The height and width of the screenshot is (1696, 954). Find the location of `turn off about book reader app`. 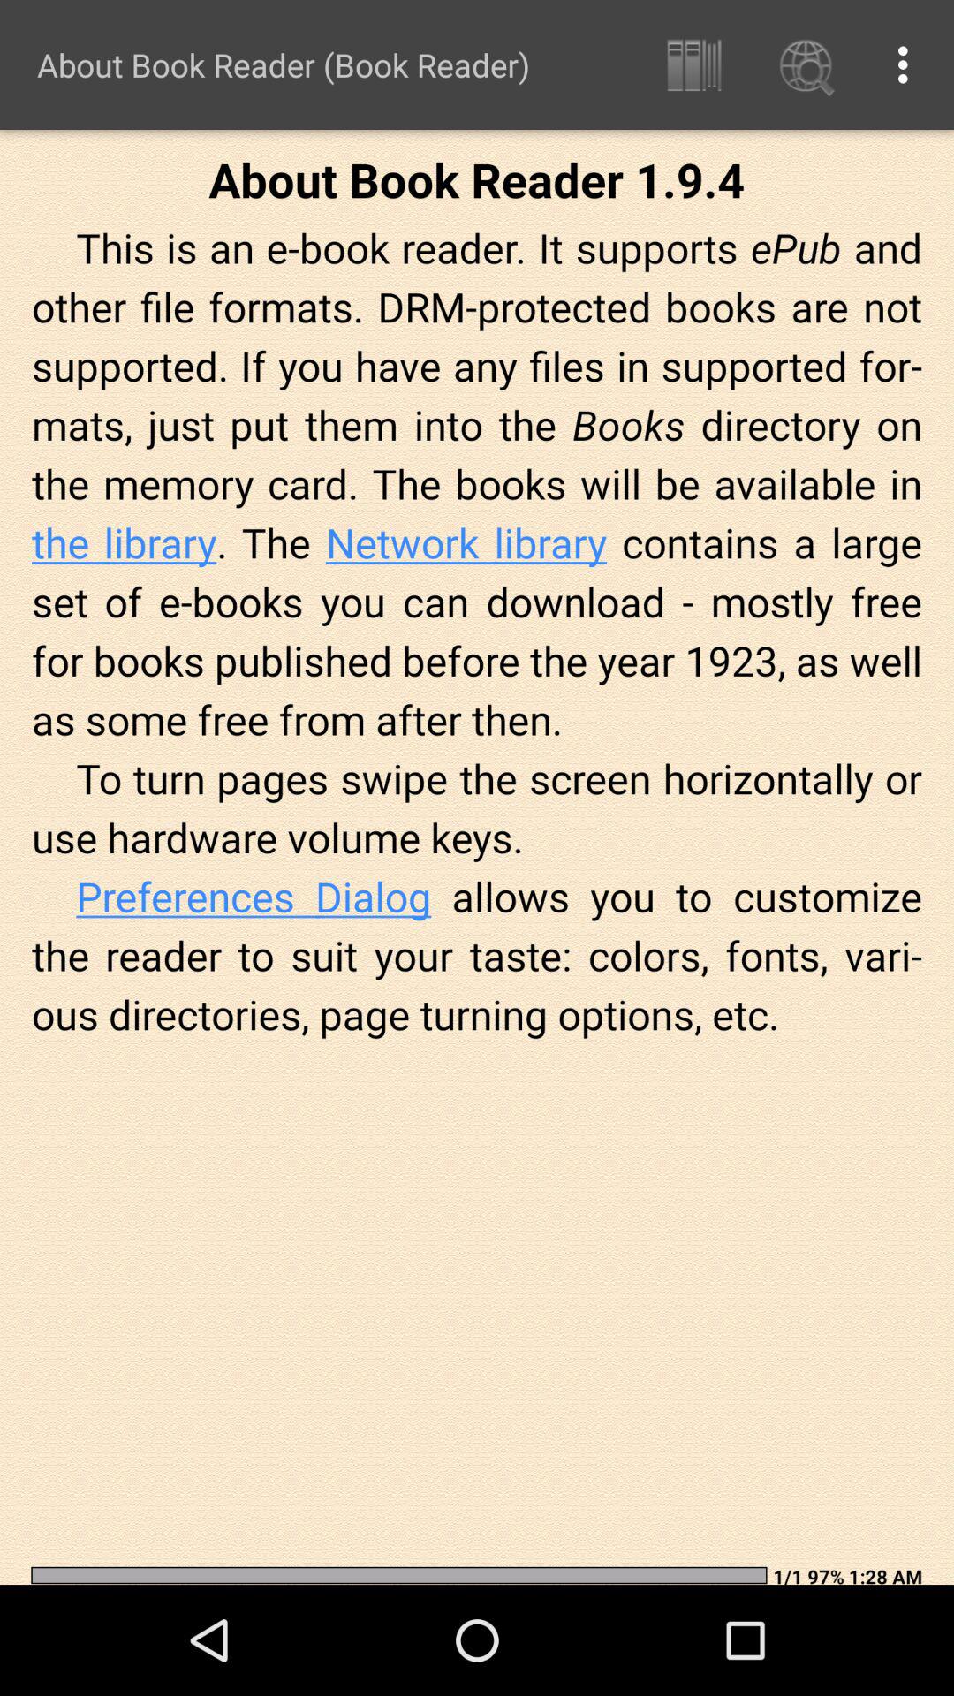

turn off about book reader app is located at coordinates (284, 64).